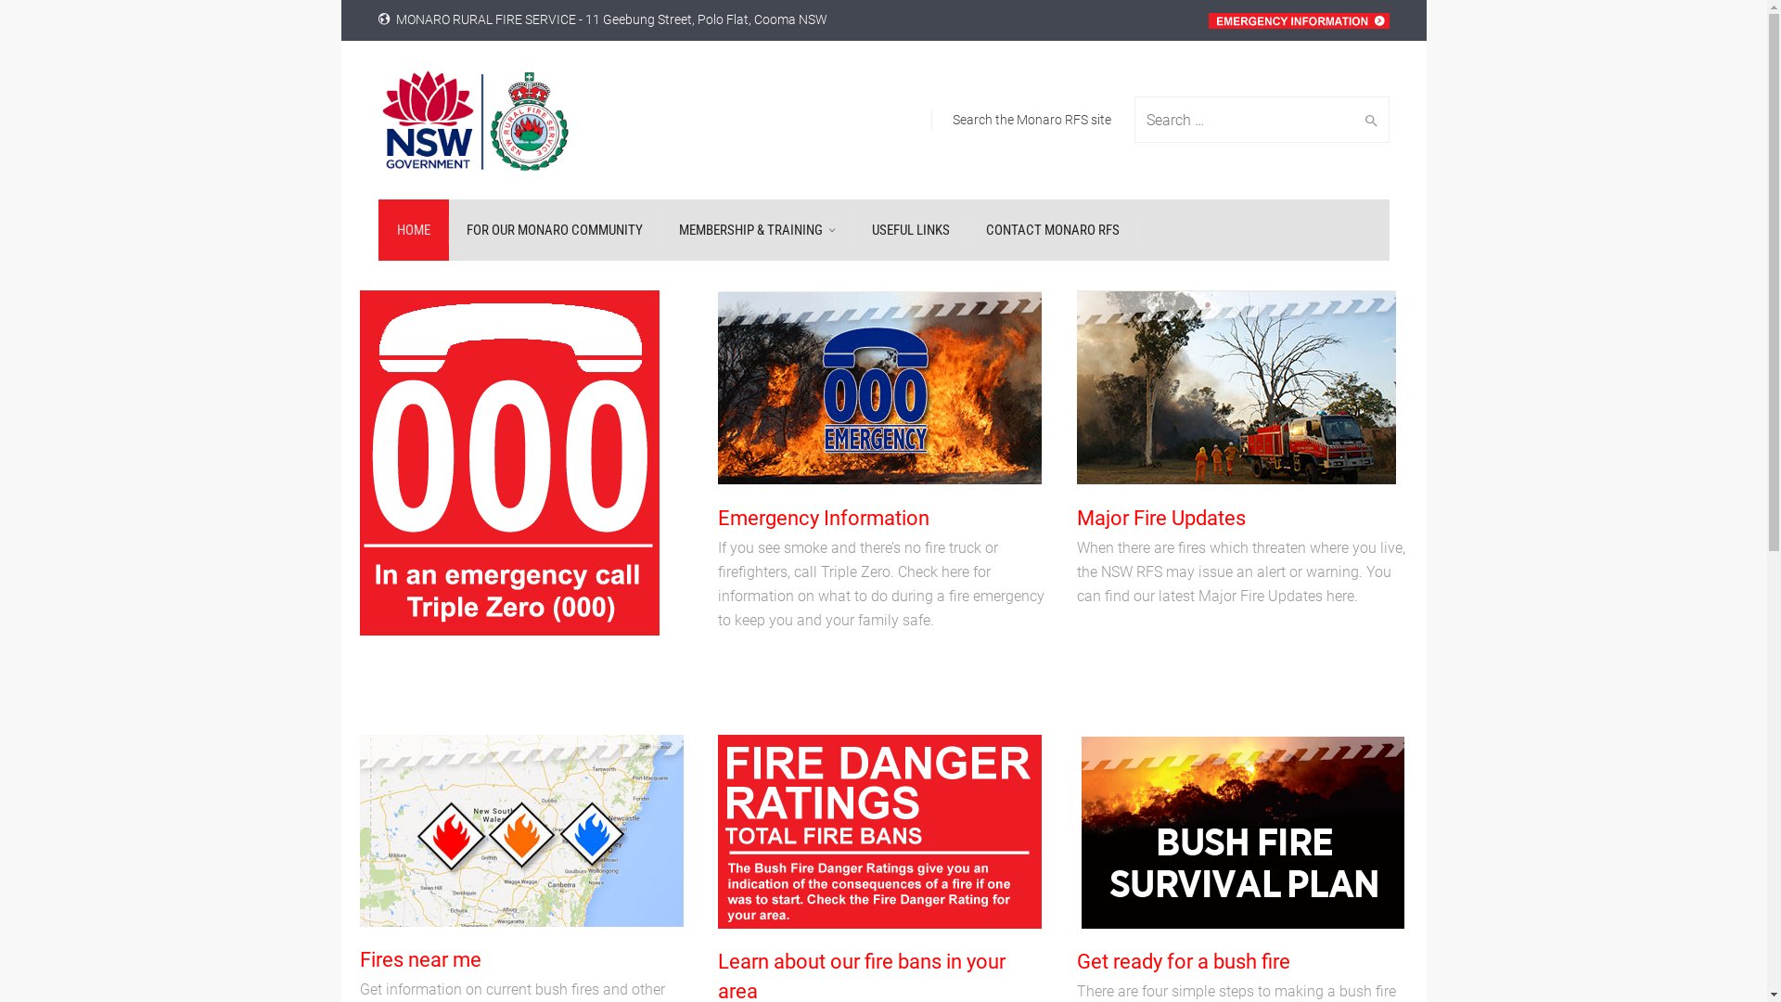  Describe the element at coordinates (510, 463) in the screenshot. I see `000` at that location.